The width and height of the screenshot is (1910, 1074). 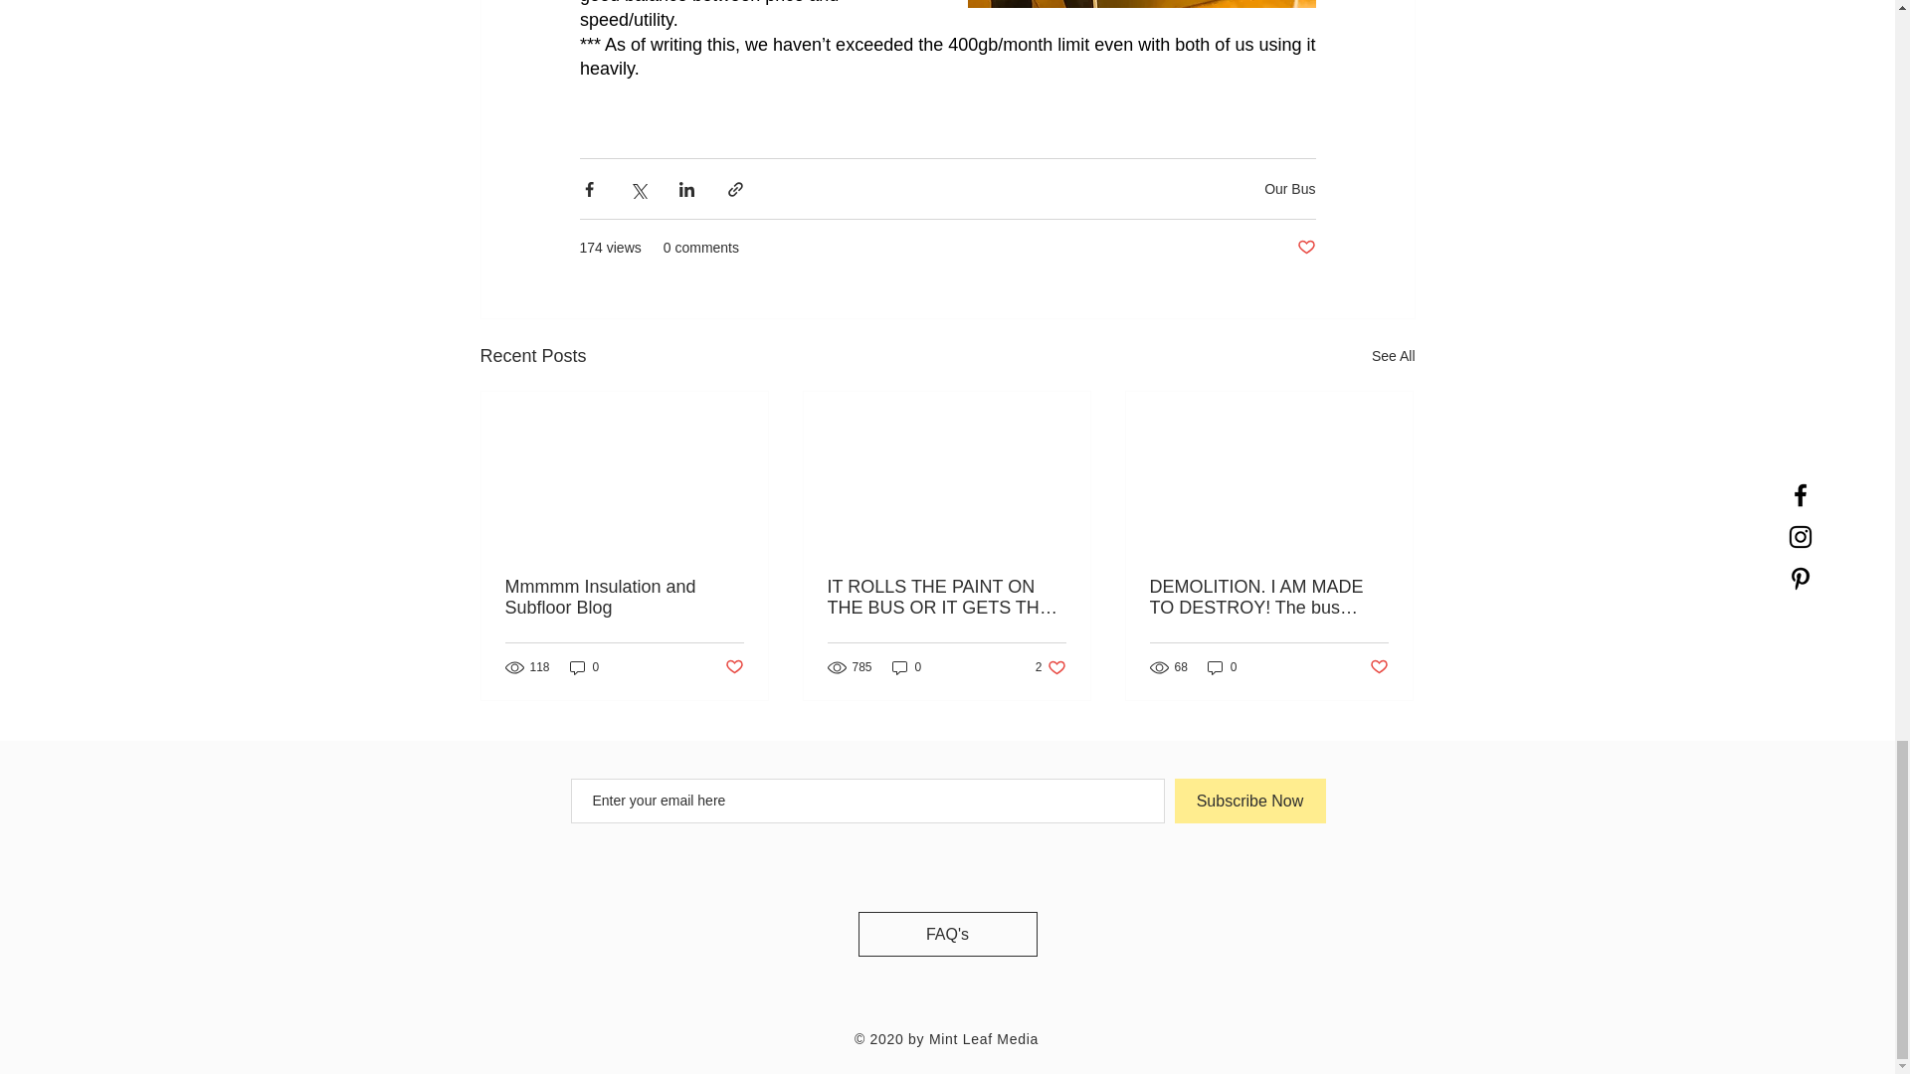 I want to click on 0, so click(x=584, y=668).